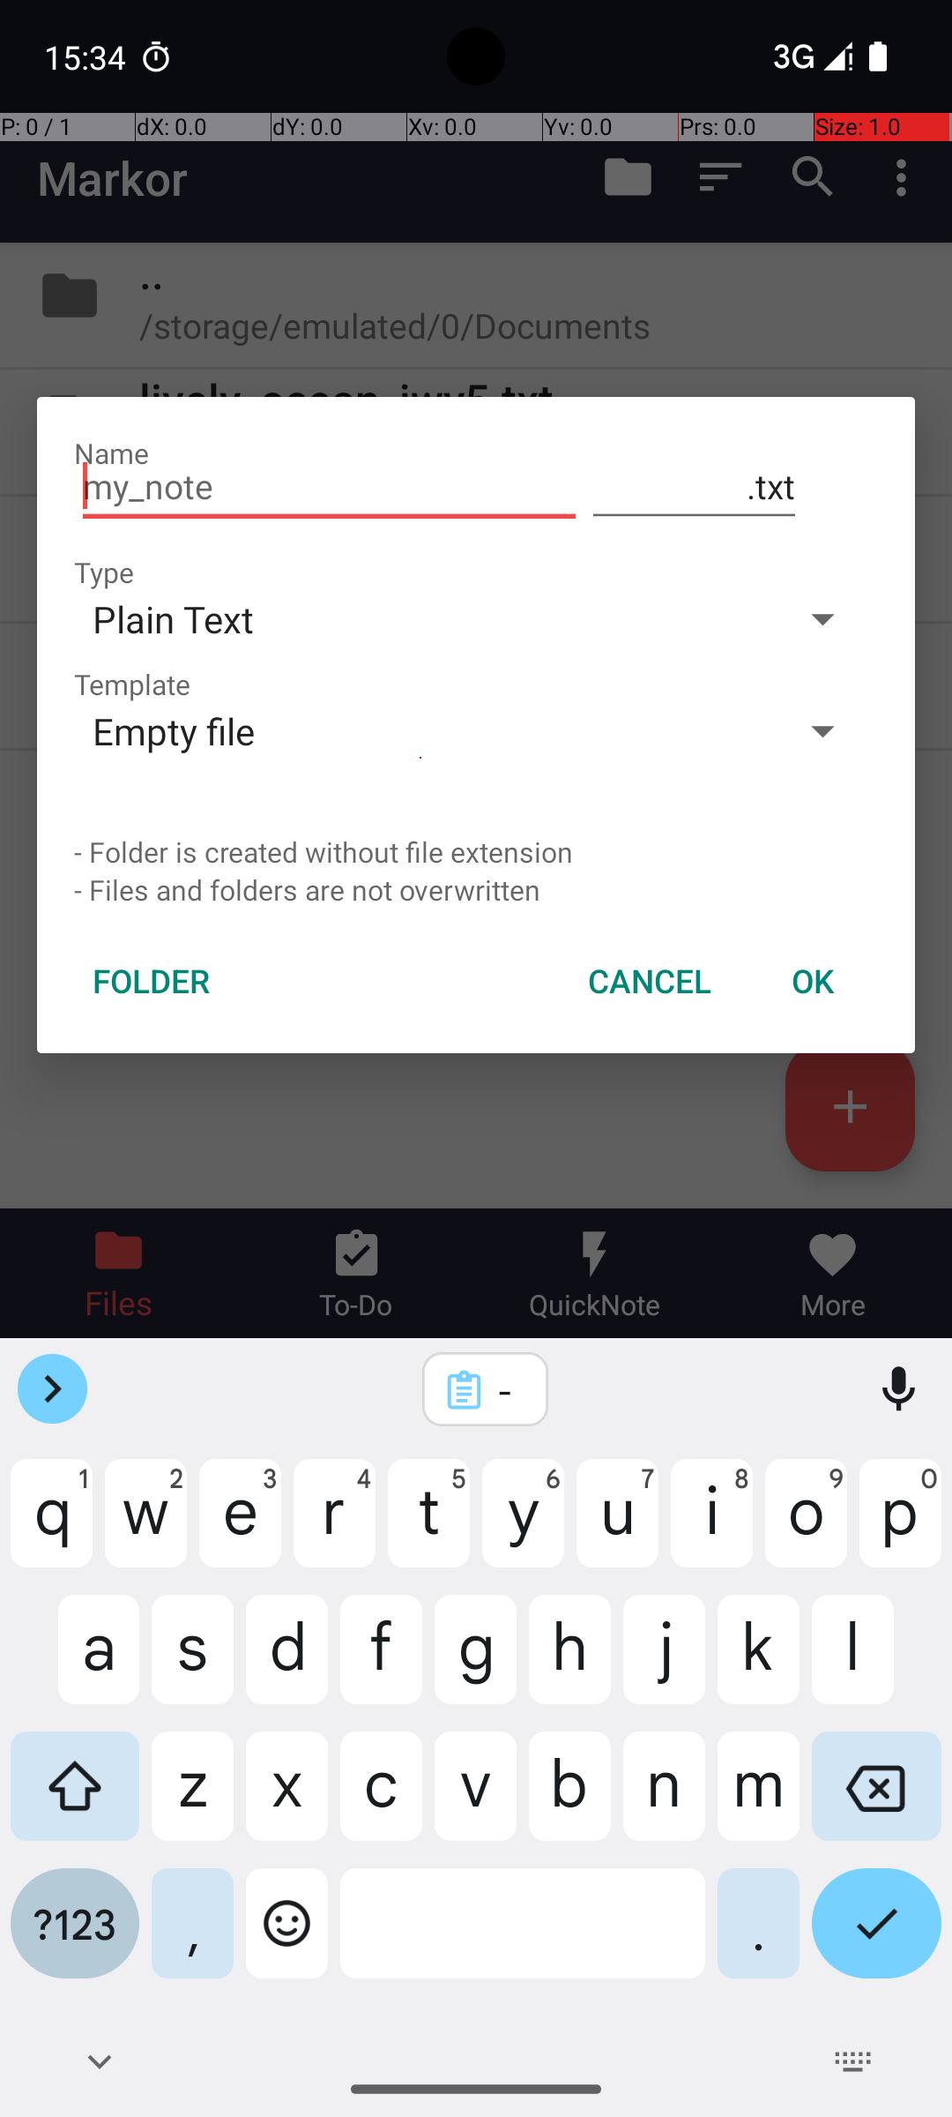  I want to click on .txt, so click(695, 487).